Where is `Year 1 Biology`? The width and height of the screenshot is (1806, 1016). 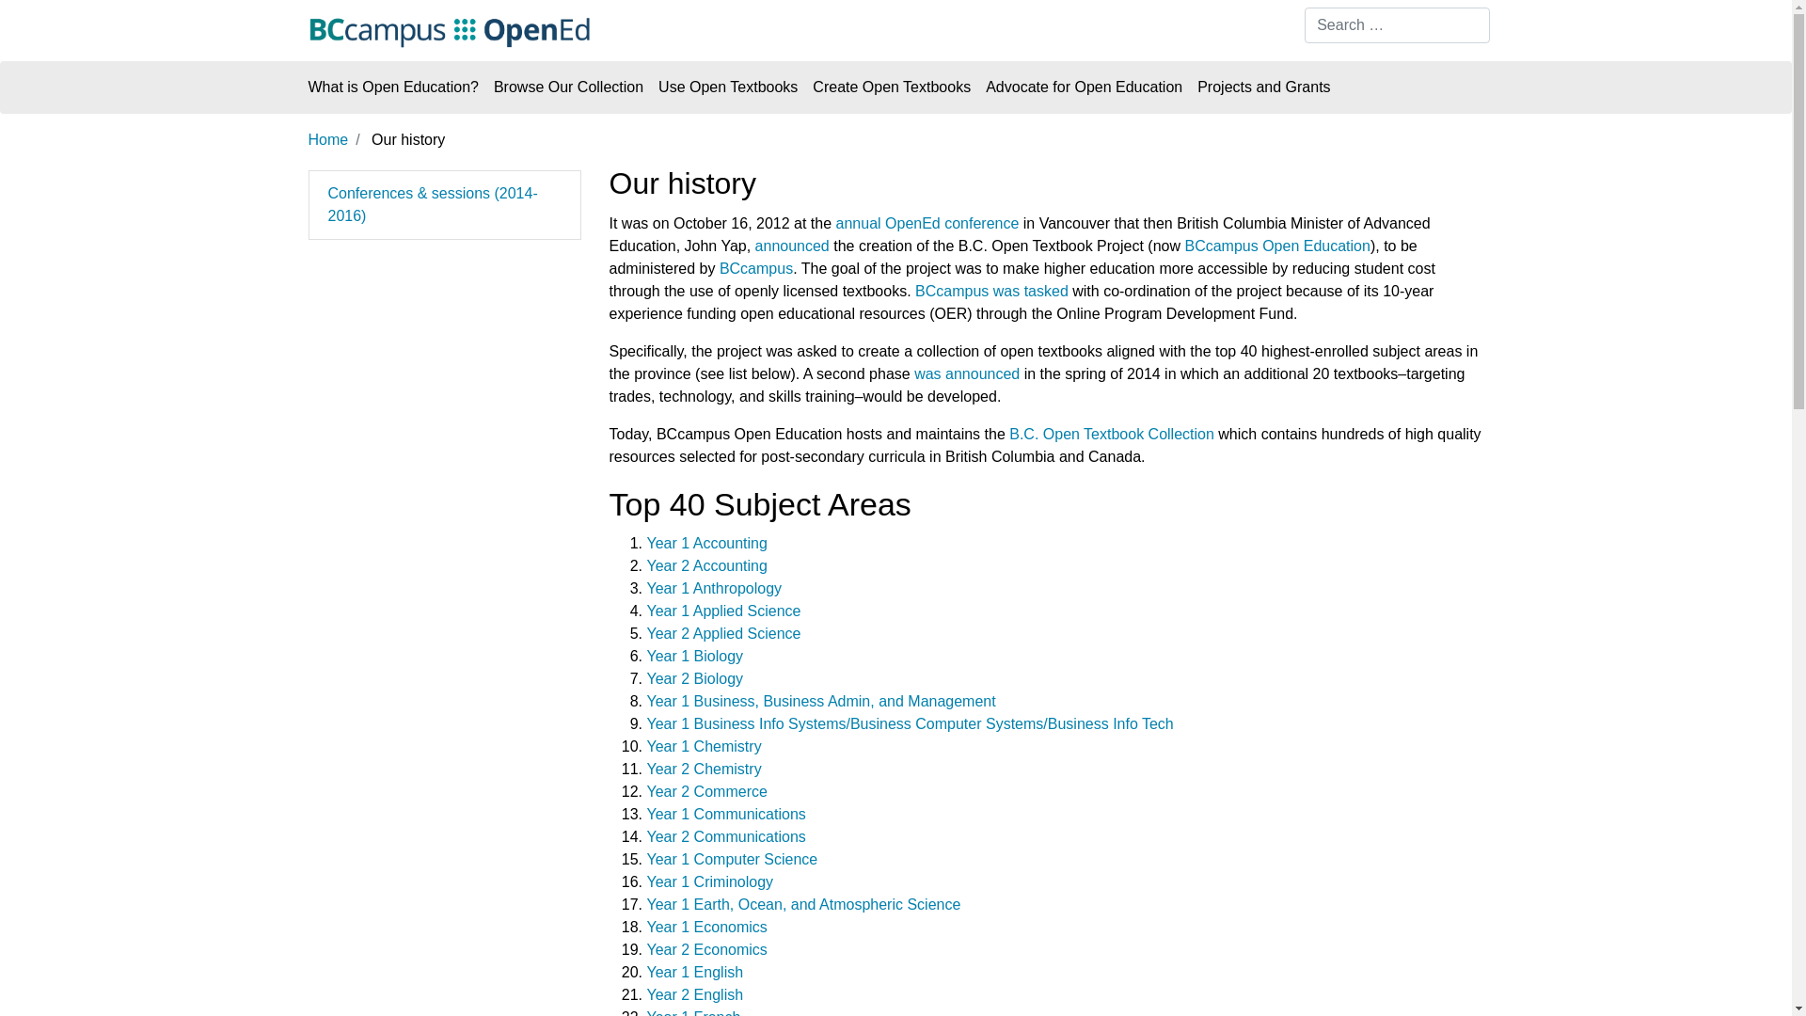
Year 1 Biology is located at coordinates (696, 657).